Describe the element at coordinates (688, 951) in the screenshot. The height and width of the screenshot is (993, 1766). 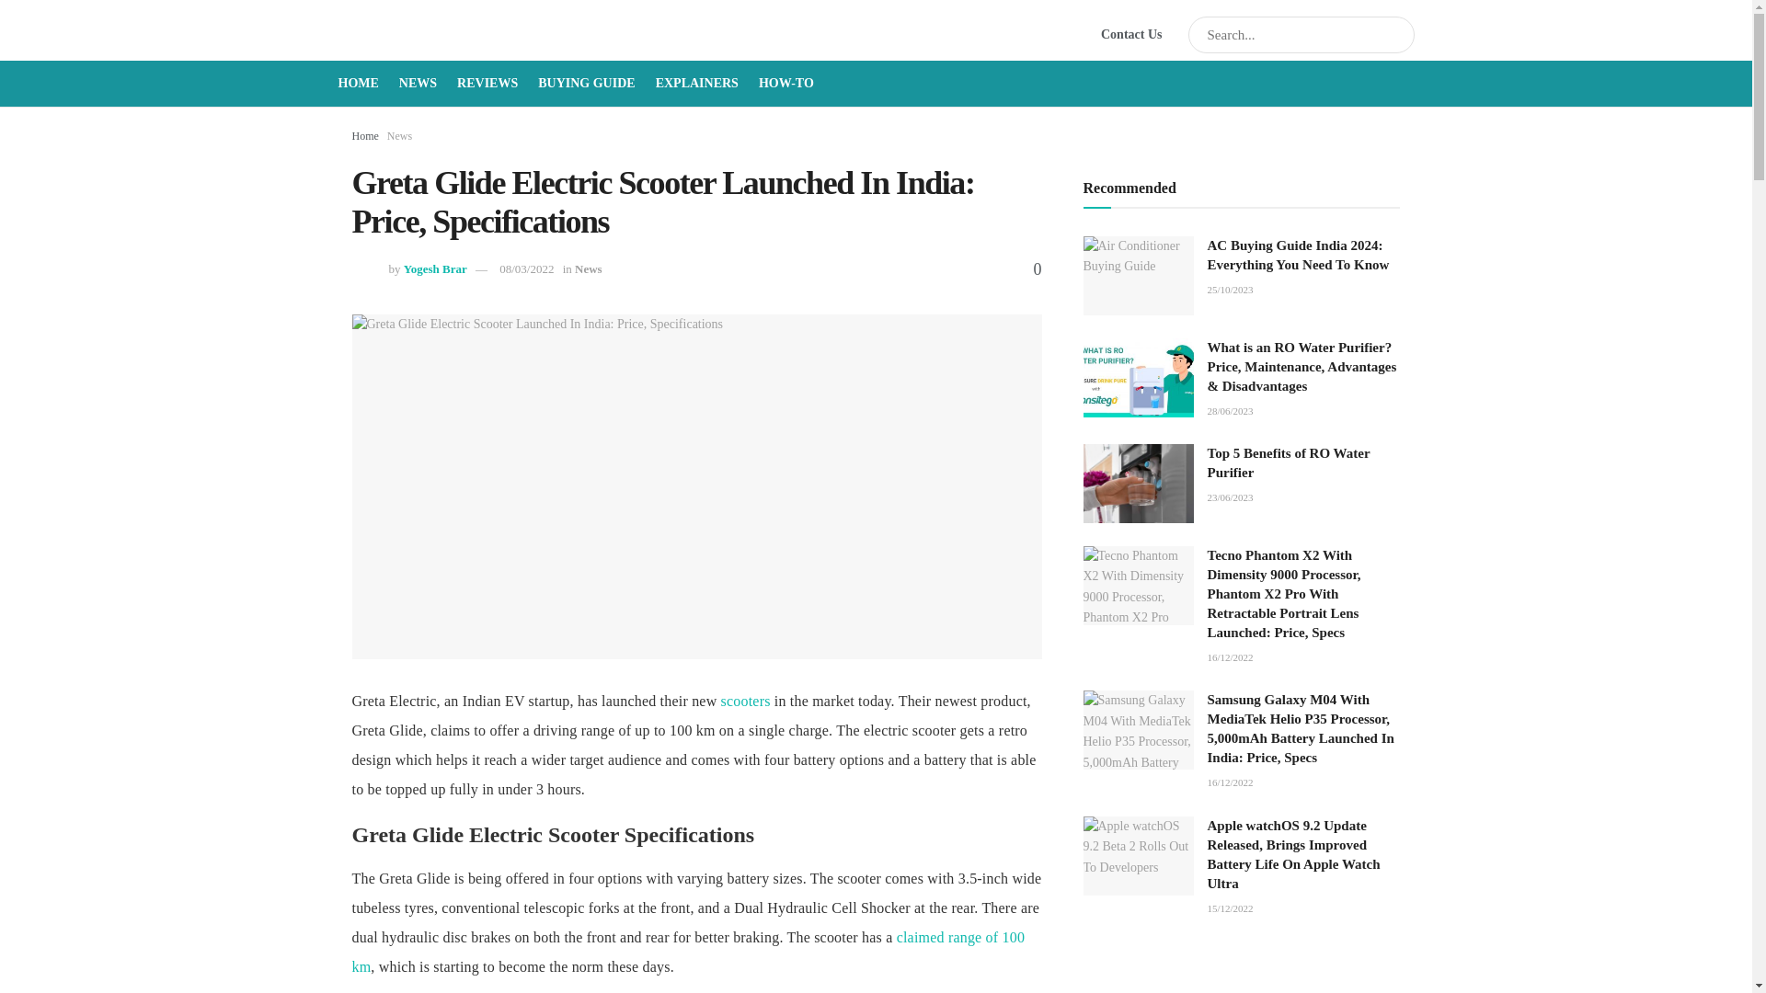
I see `claimed range of 100 km` at that location.